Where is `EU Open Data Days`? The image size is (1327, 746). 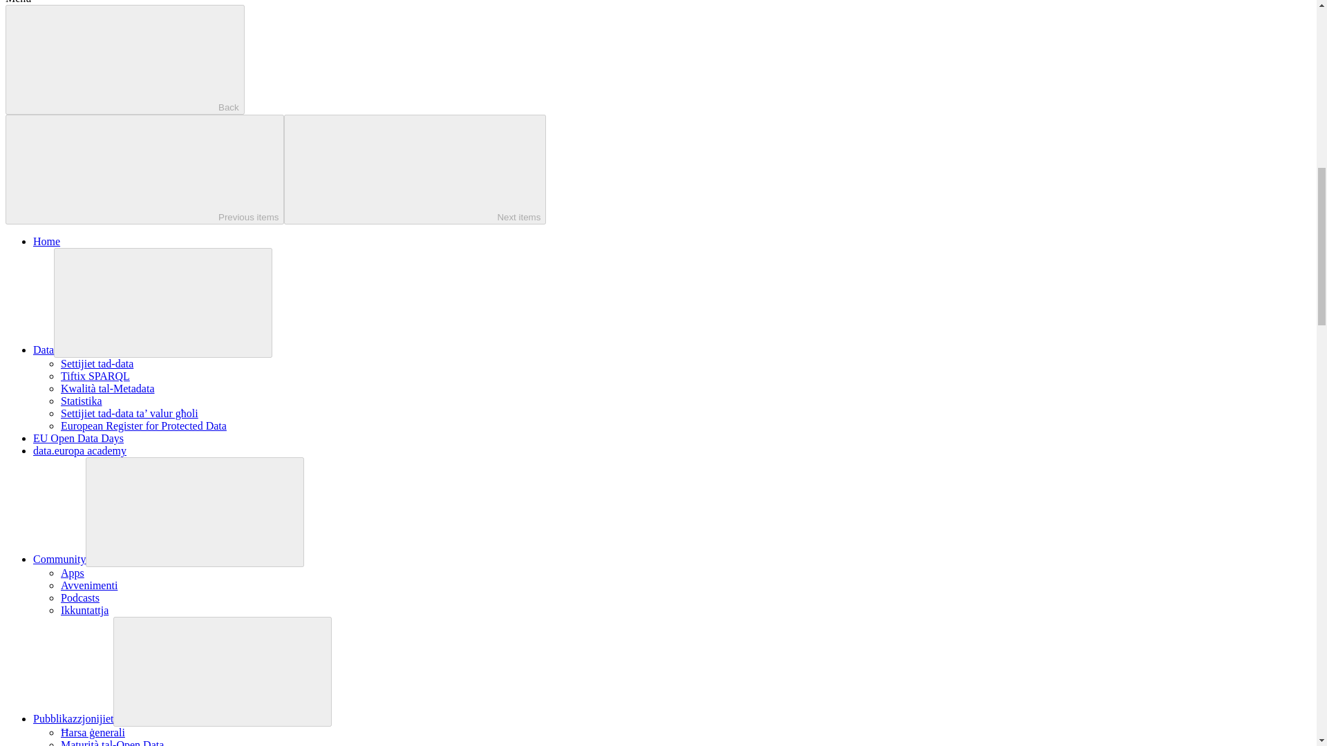 EU Open Data Days is located at coordinates (78, 438).